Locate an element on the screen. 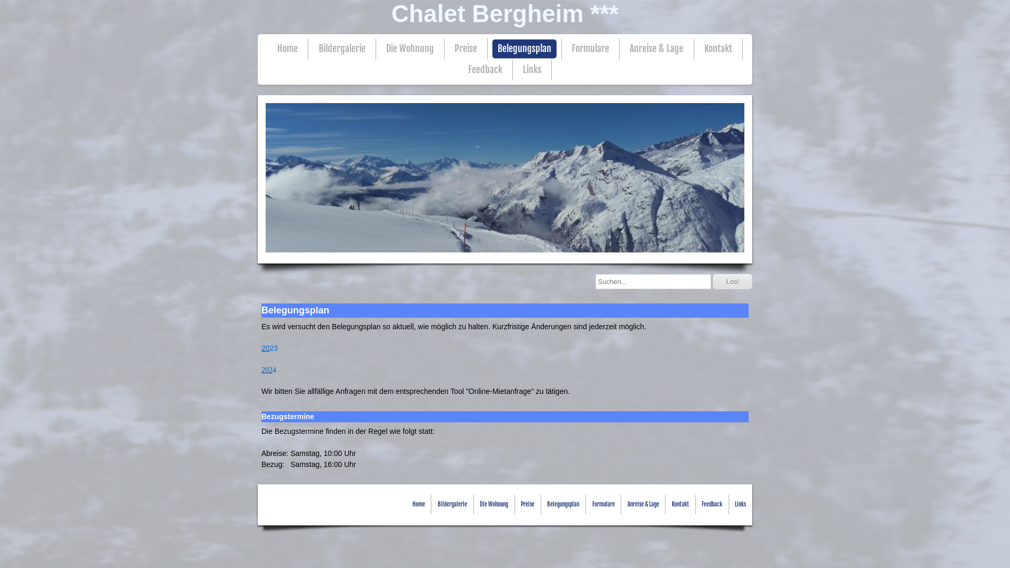 The height and width of the screenshot is (568, 1010). Home is located at coordinates (287, 49).